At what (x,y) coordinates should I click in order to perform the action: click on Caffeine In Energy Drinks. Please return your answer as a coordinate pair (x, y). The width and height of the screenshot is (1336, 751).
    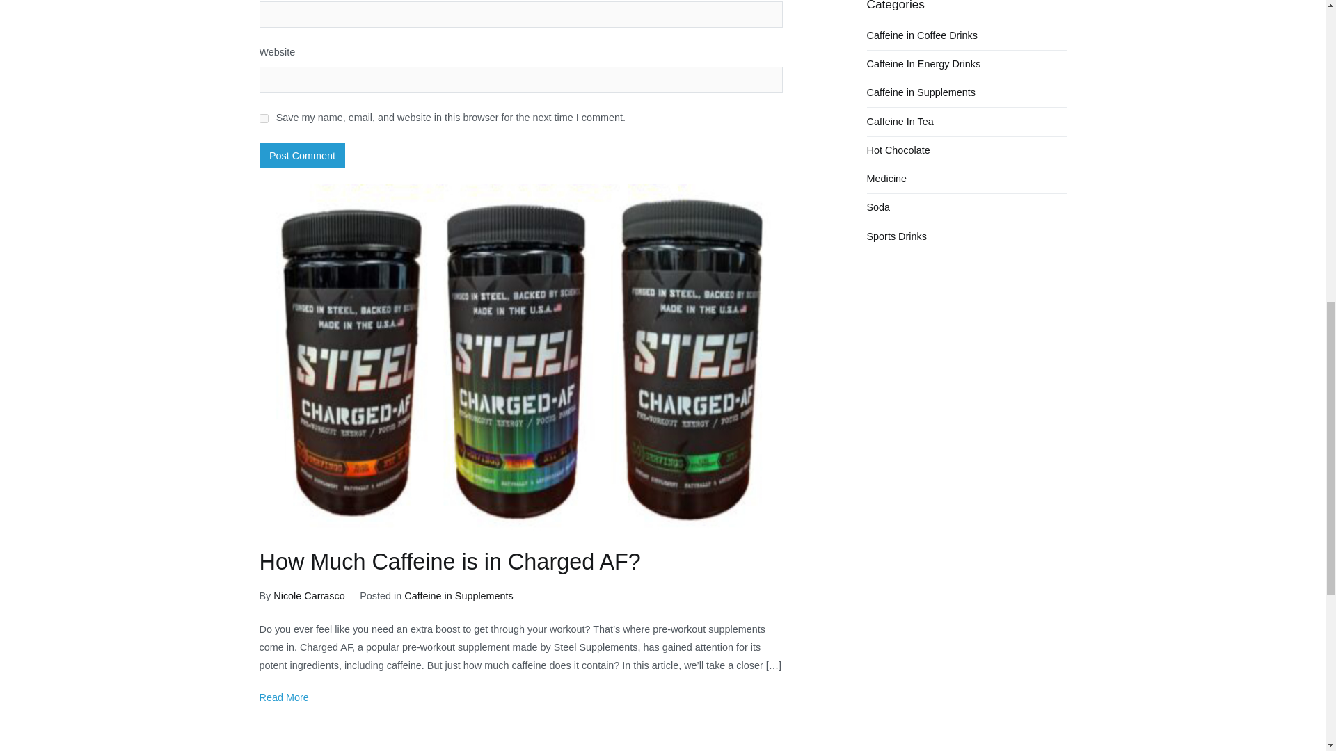
    Looking at the image, I should click on (924, 65).